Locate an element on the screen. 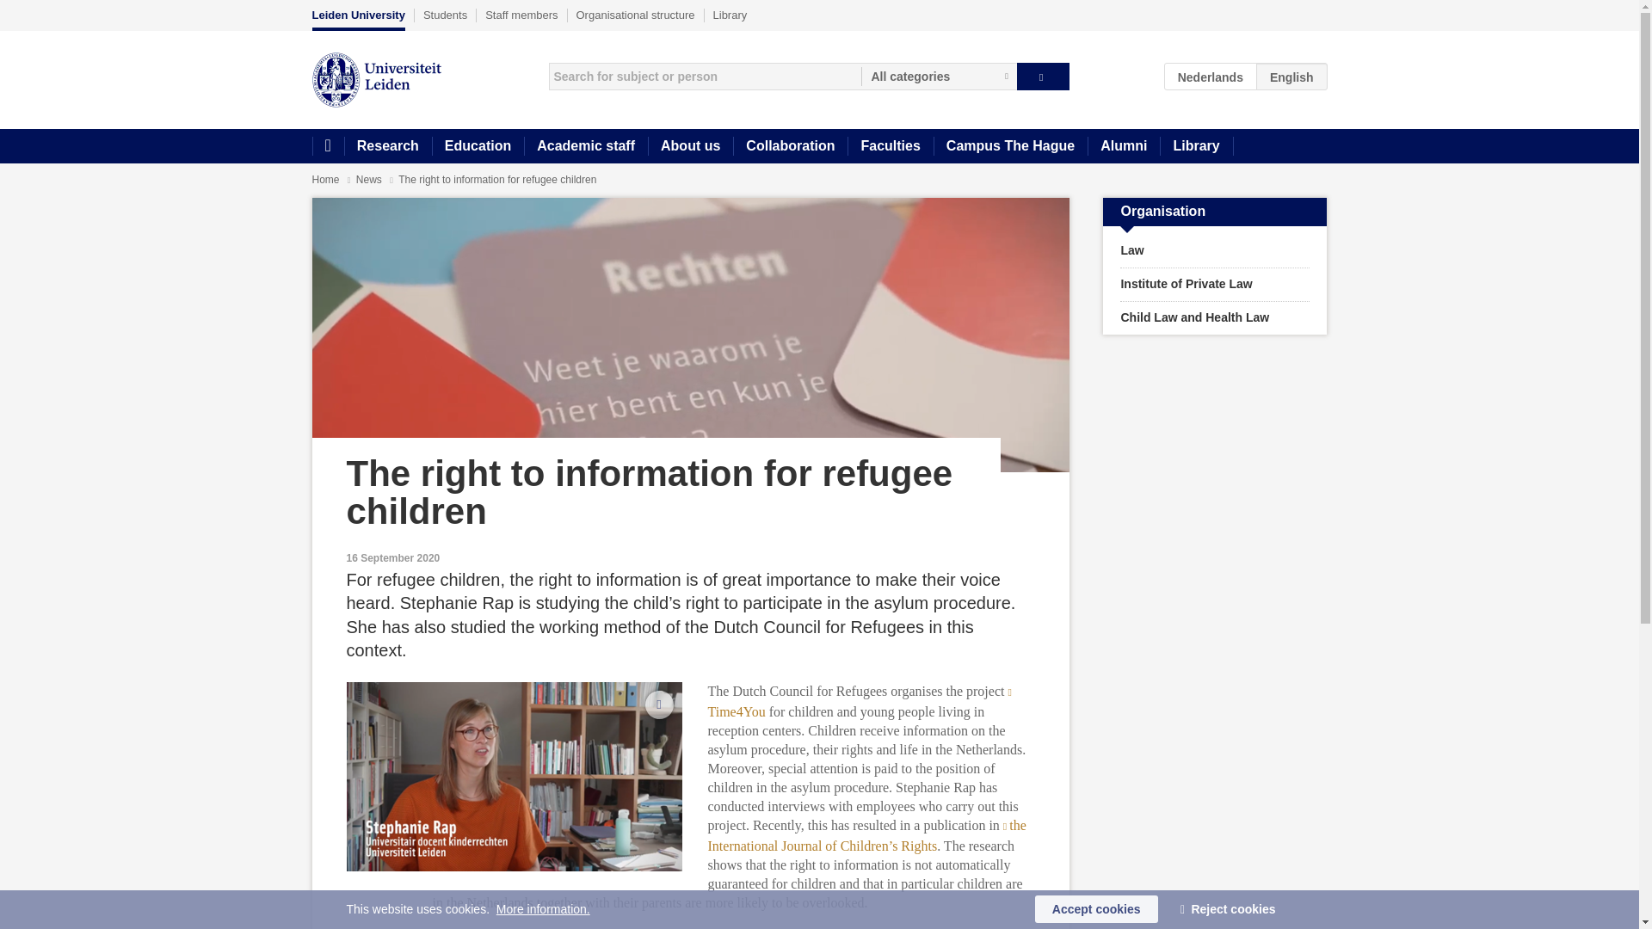  Home is located at coordinates (325, 179).